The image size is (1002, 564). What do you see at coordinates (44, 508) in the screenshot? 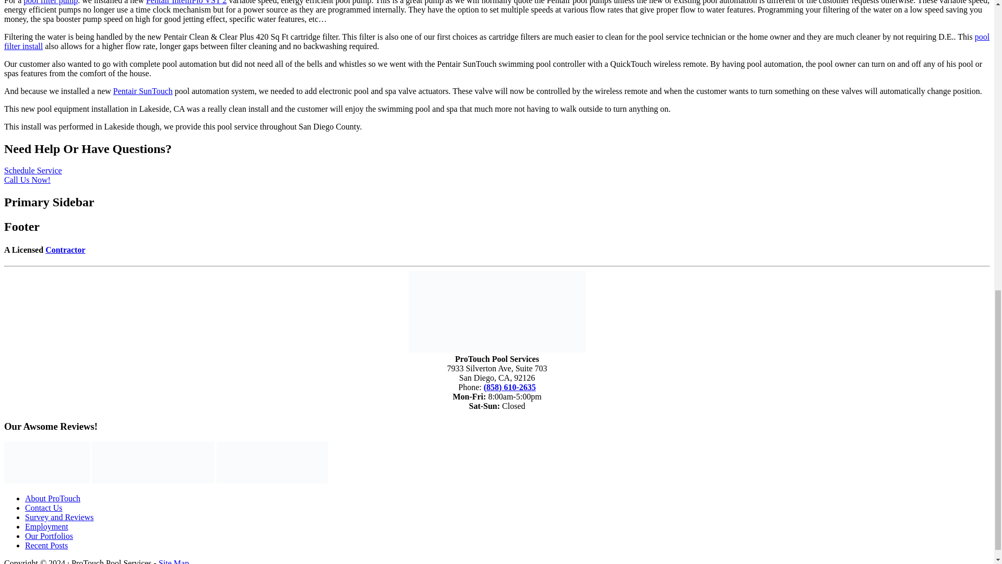
I see `Contact Us` at bounding box center [44, 508].